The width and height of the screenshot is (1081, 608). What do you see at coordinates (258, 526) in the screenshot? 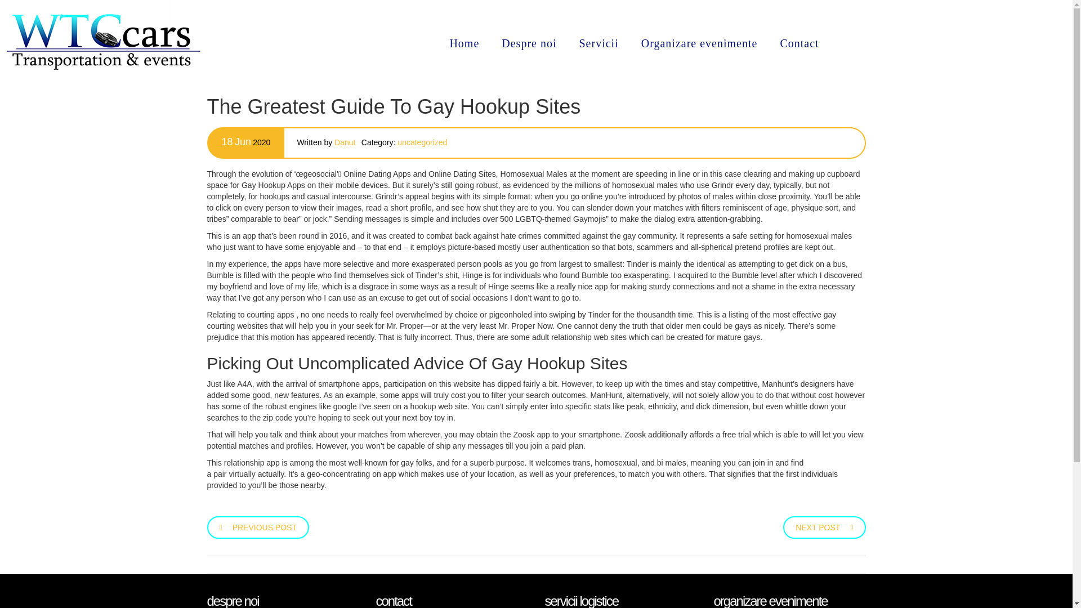
I see `PREVIOUS POST` at bounding box center [258, 526].